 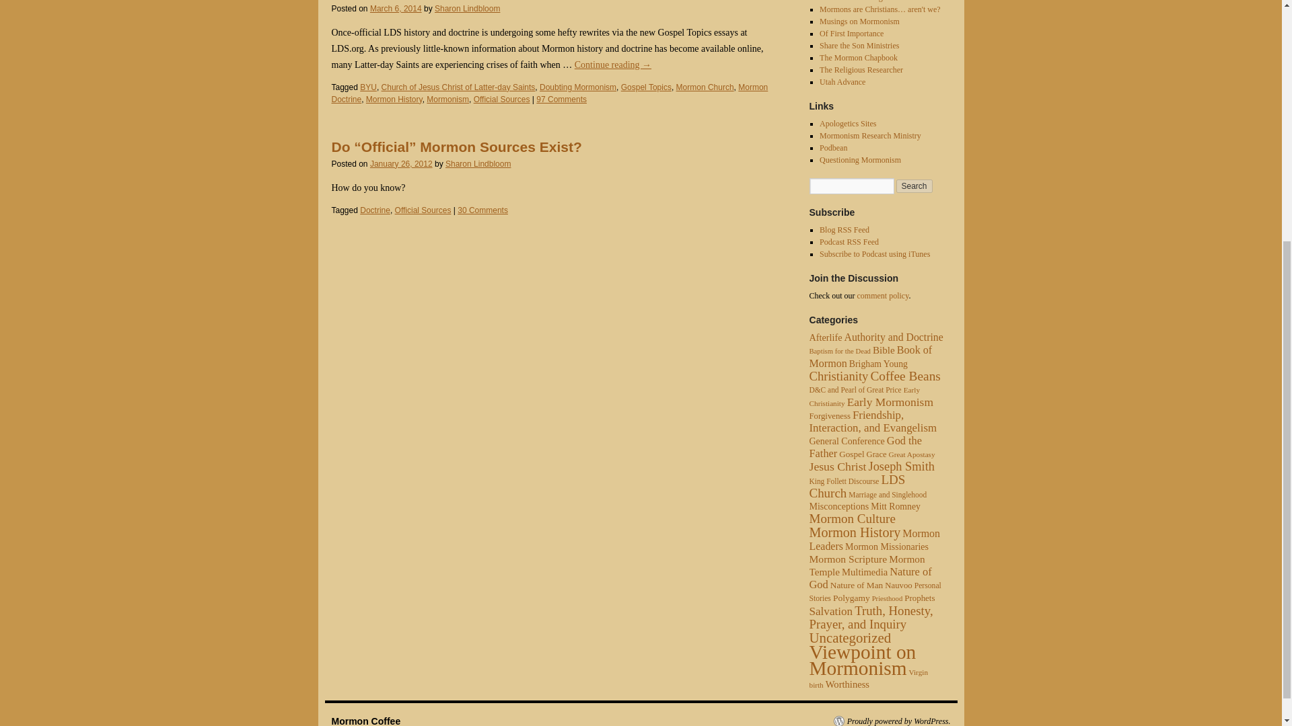 I want to click on Mormon Doctrine, so click(x=549, y=93).